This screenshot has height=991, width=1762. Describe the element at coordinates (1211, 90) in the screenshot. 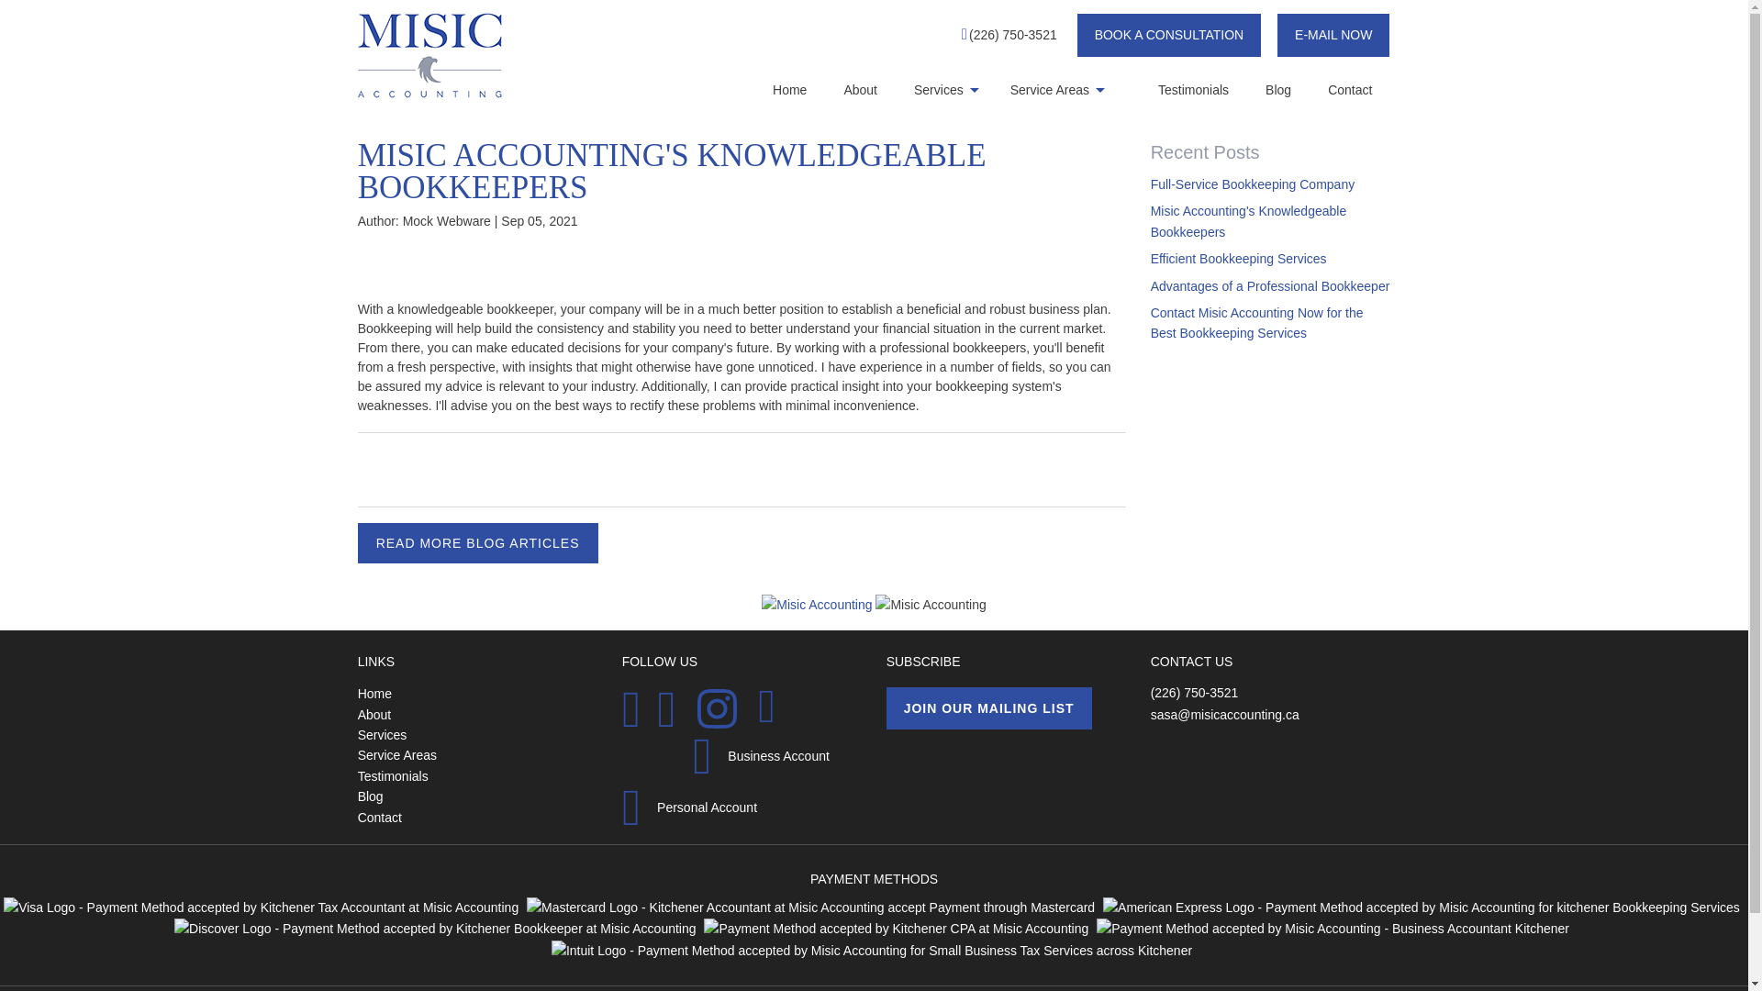

I see `Testimonials` at that location.